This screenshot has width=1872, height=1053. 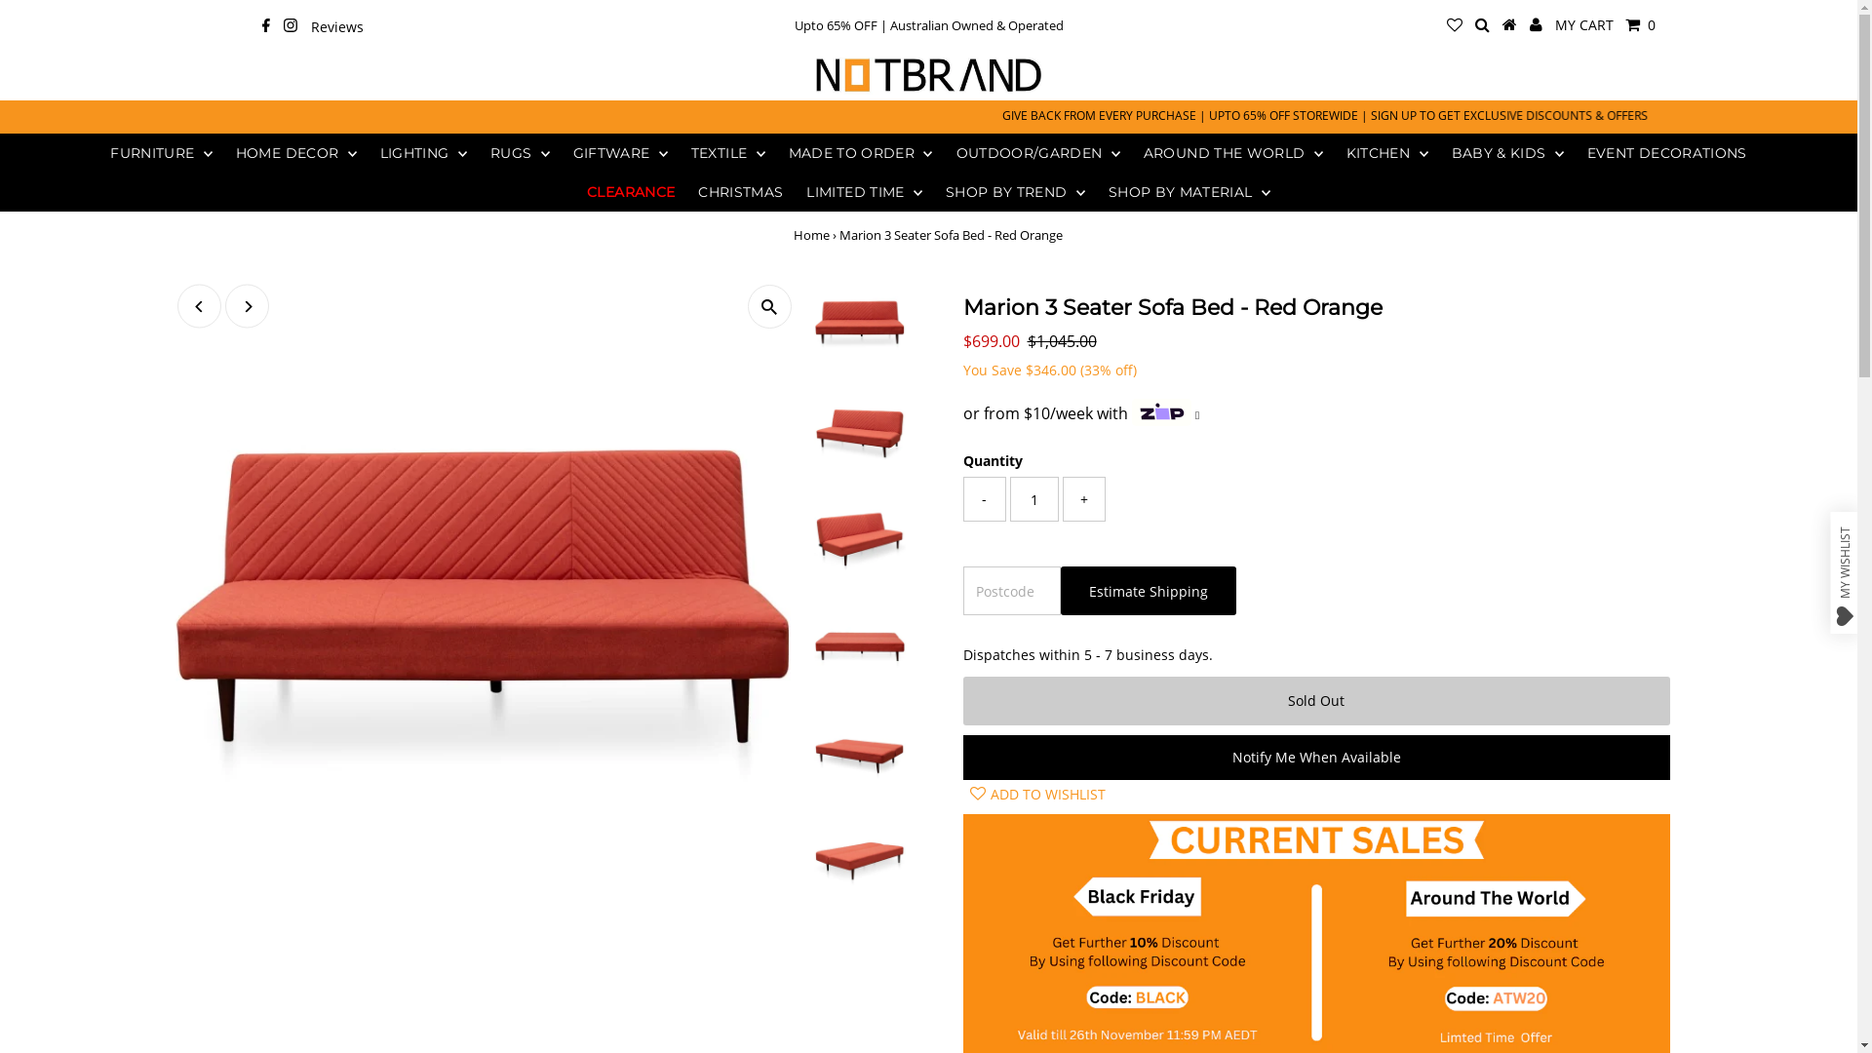 I want to click on Reviews, so click(x=337, y=28).